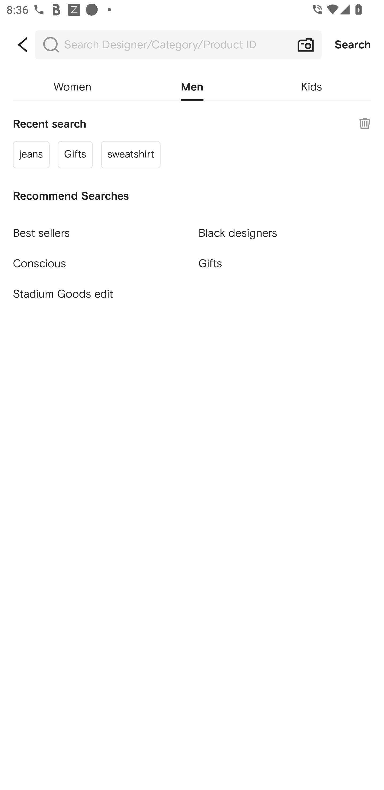 Image resolution: width=384 pixels, height=790 pixels. Describe the element at coordinates (31, 154) in the screenshot. I see `jeans` at that location.